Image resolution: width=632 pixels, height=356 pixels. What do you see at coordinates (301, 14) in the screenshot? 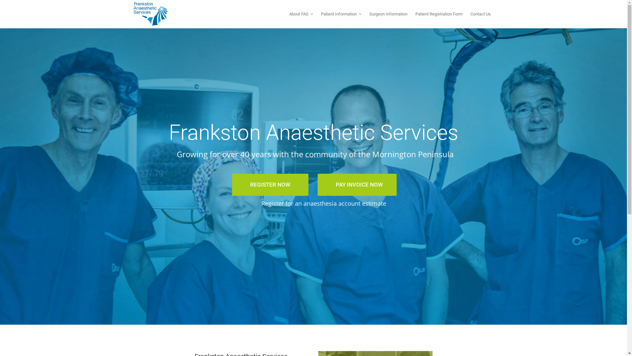
I see `About FAS` at bounding box center [301, 14].